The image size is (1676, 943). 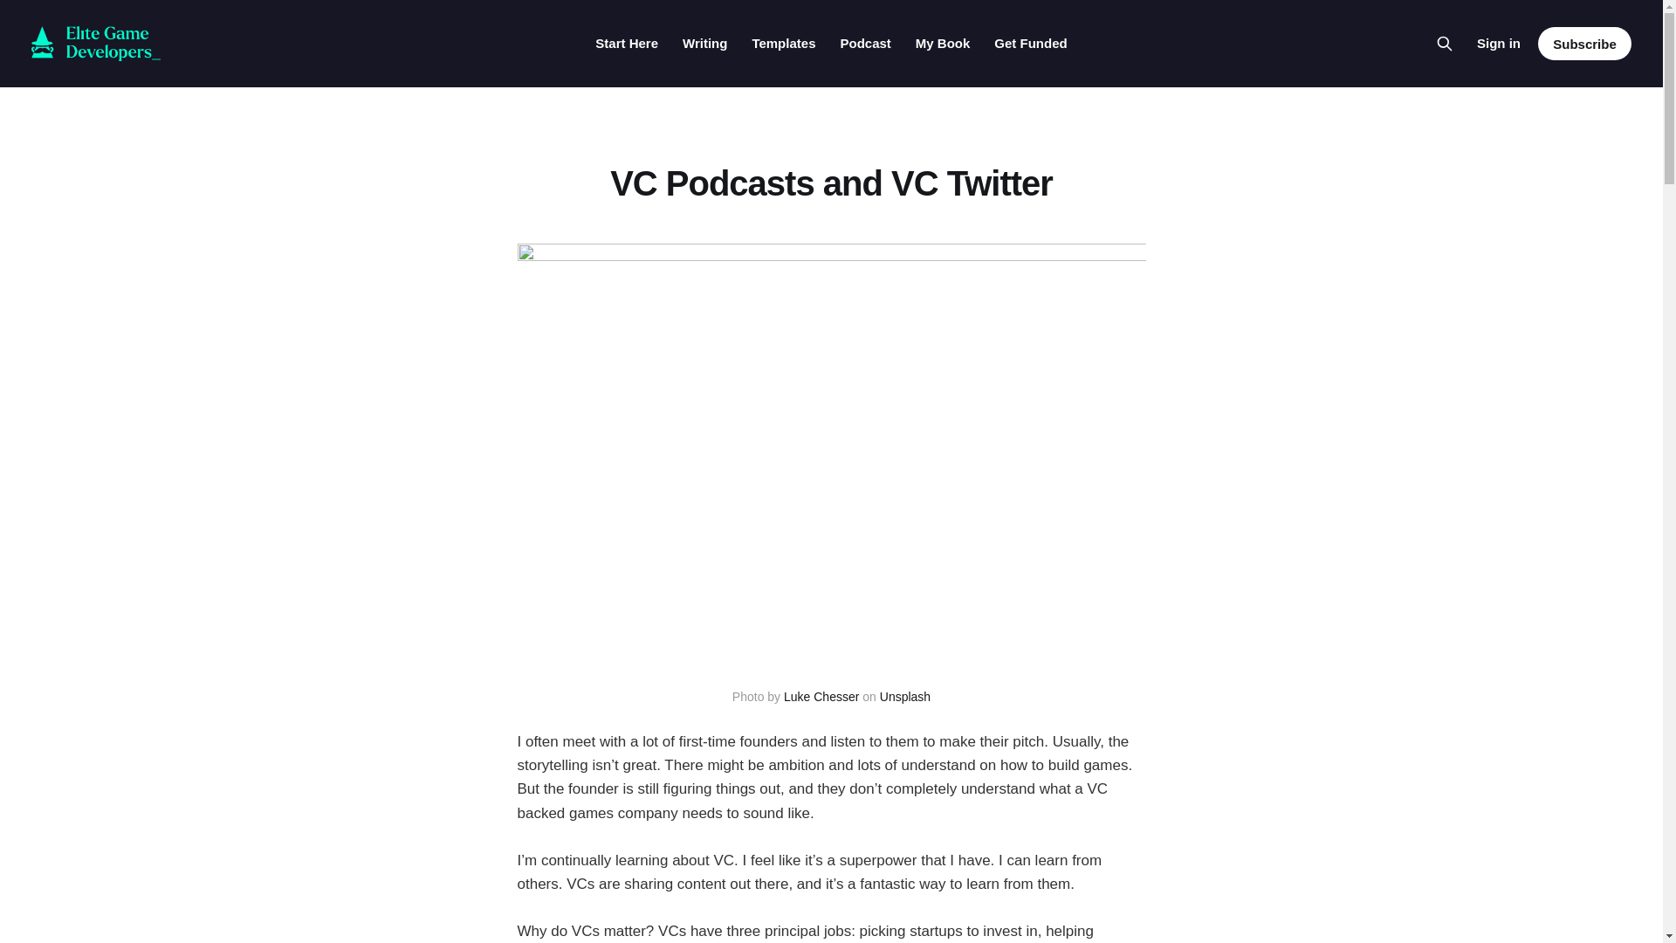 I want to click on Templates, so click(x=782, y=44).